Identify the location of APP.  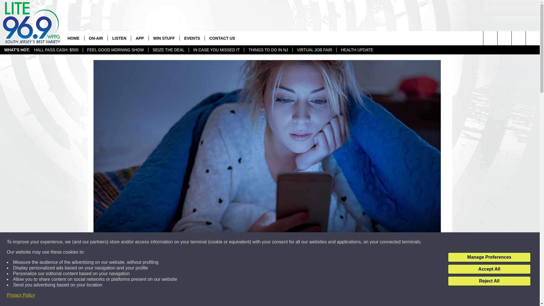
(140, 38).